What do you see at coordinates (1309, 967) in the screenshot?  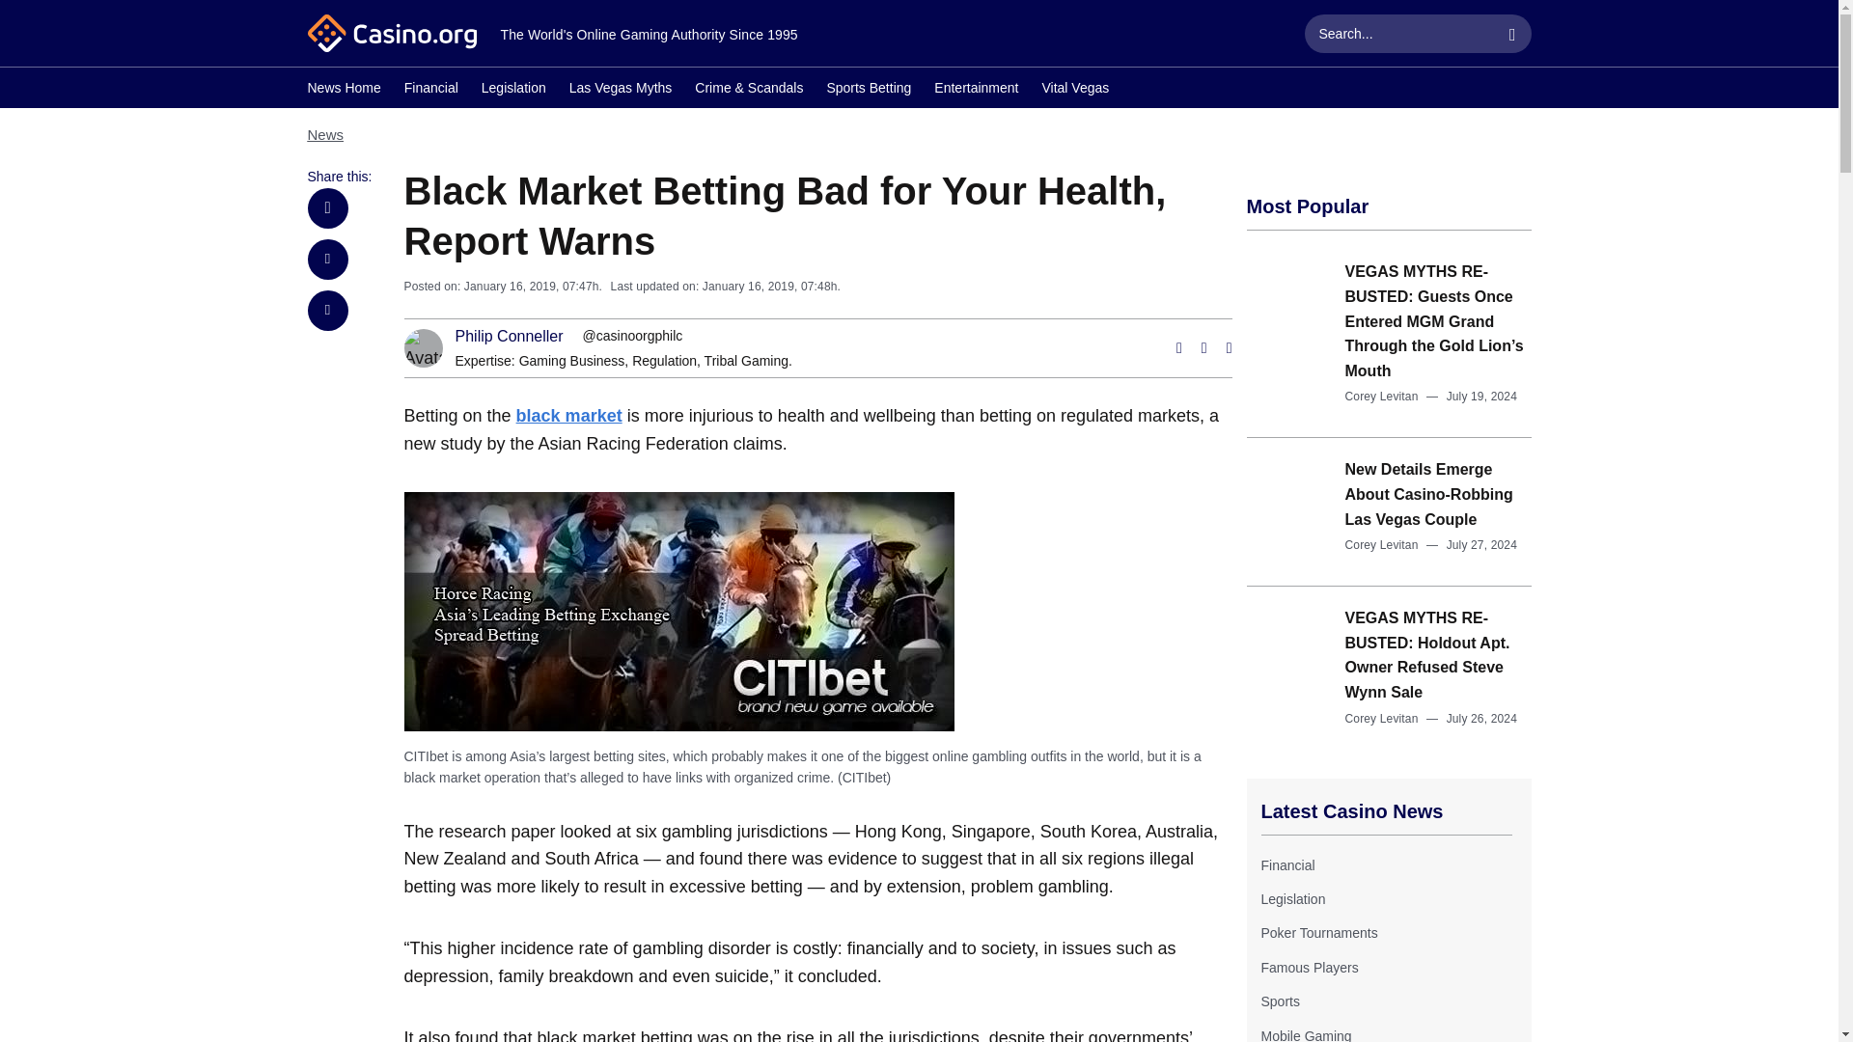 I see `Famous Players` at bounding box center [1309, 967].